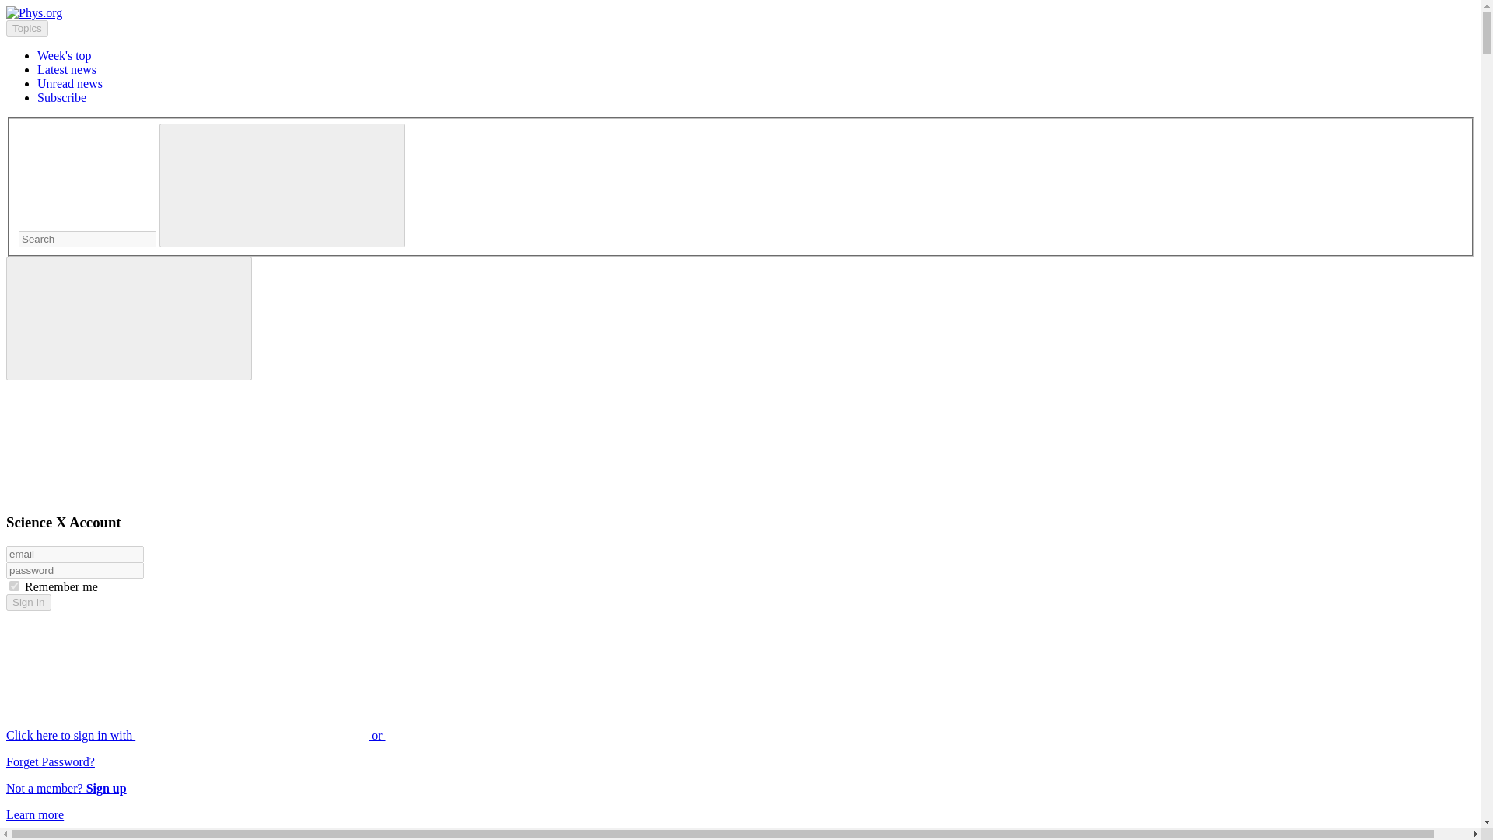 The width and height of the screenshot is (1493, 840). I want to click on Learn more, so click(34, 814).